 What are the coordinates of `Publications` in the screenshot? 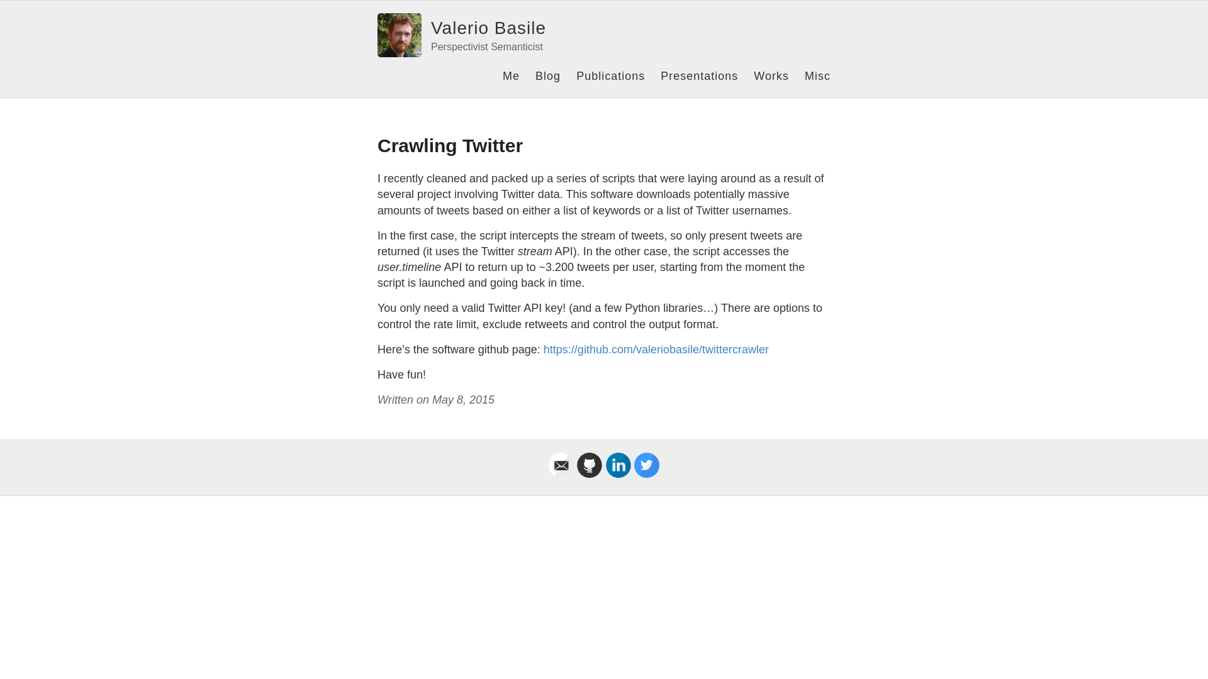 It's located at (610, 75).